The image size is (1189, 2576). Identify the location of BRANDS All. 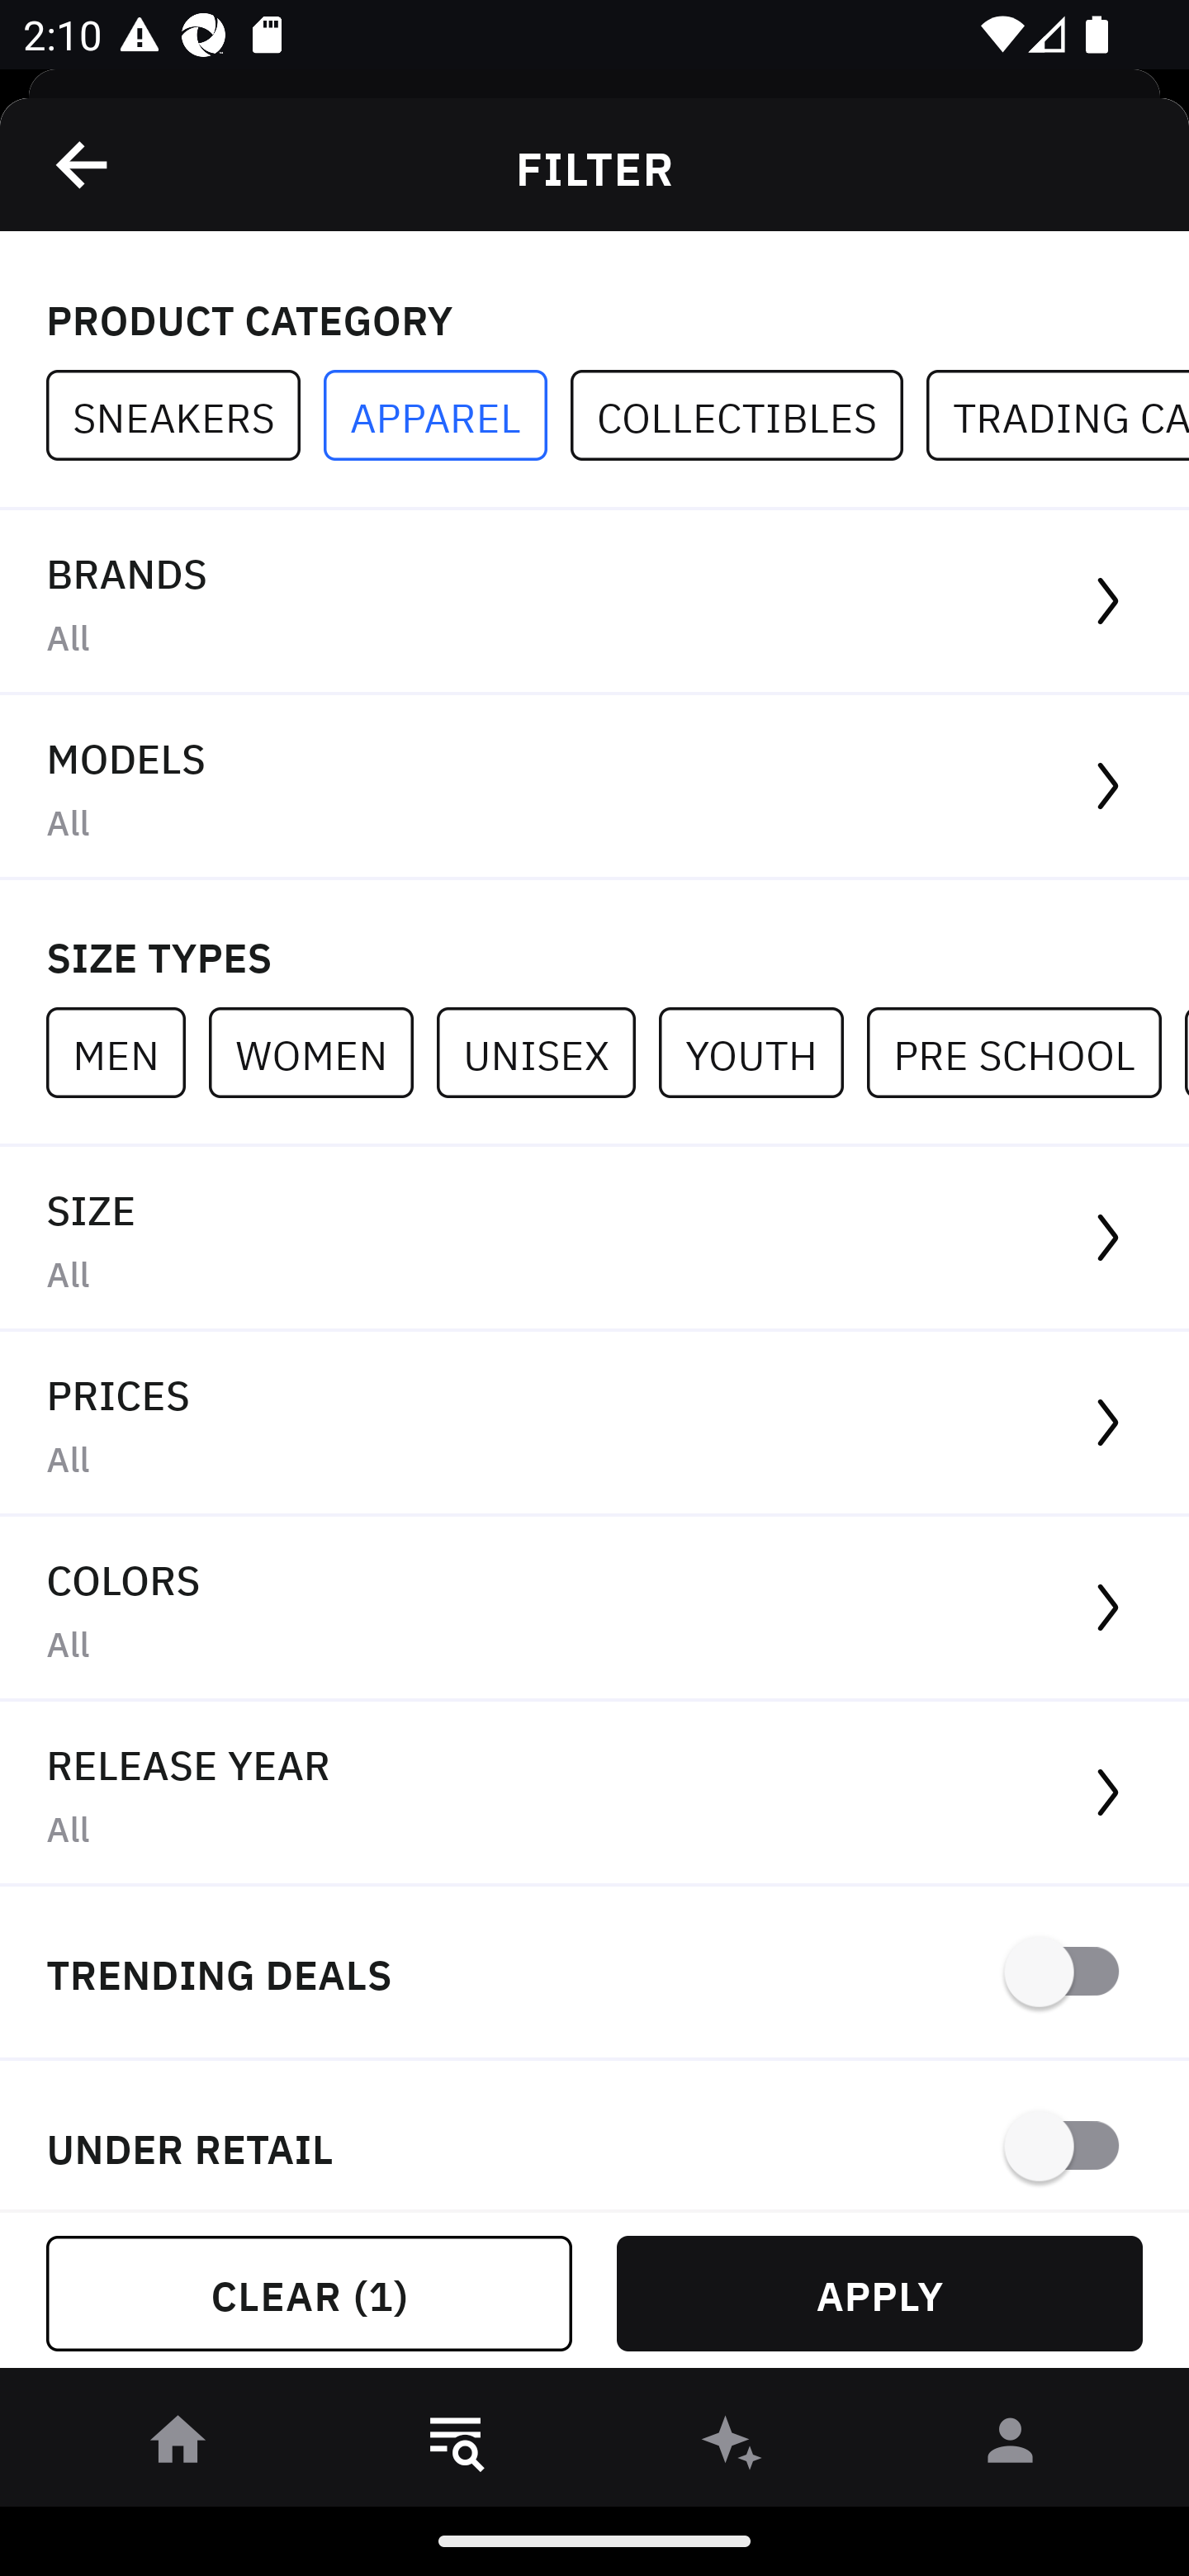
(594, 603).